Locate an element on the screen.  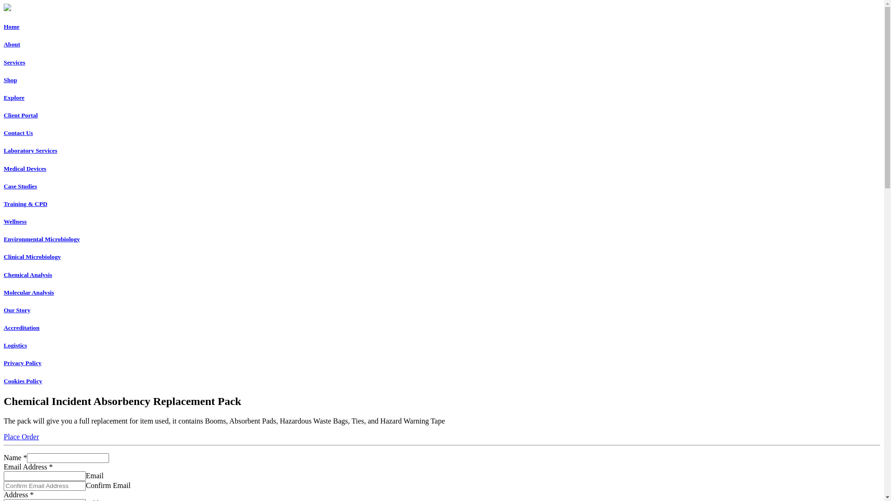
Home is located at coordinates (12, 27).